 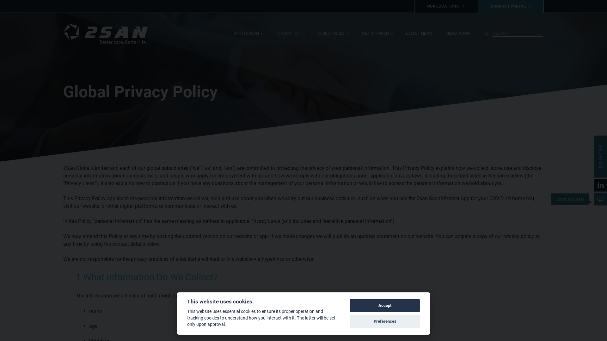 I want to click on WHO IS 2SAN, so click(x=248, y=39).